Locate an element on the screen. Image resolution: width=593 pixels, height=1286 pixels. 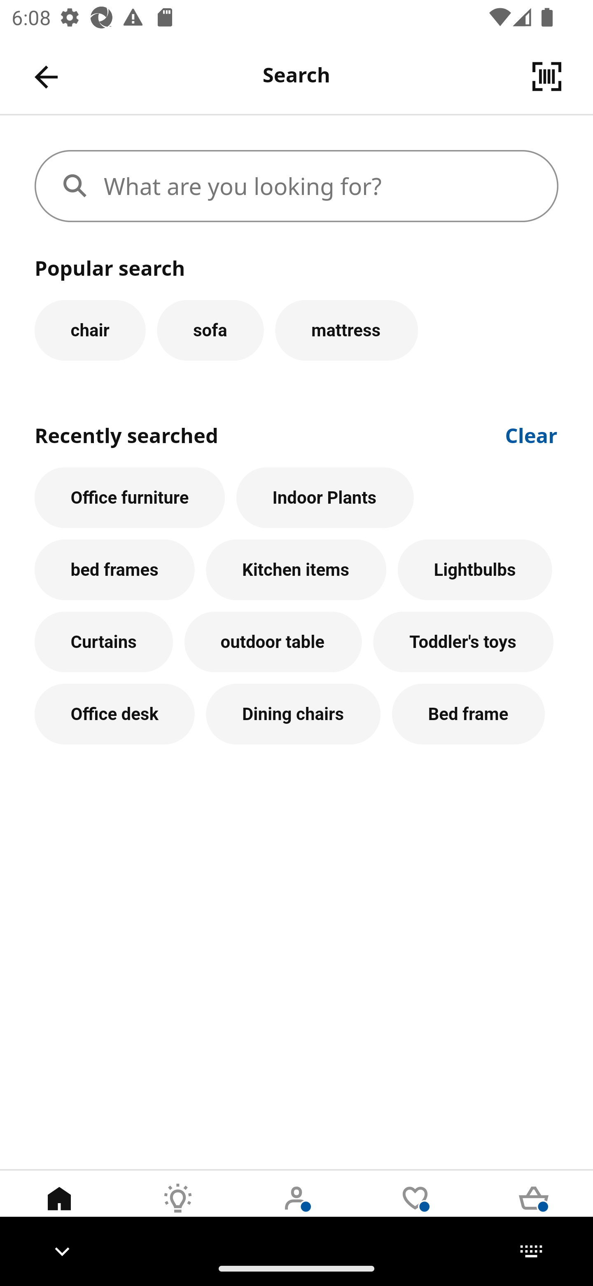
sofa is located at coordinates (210, 330).